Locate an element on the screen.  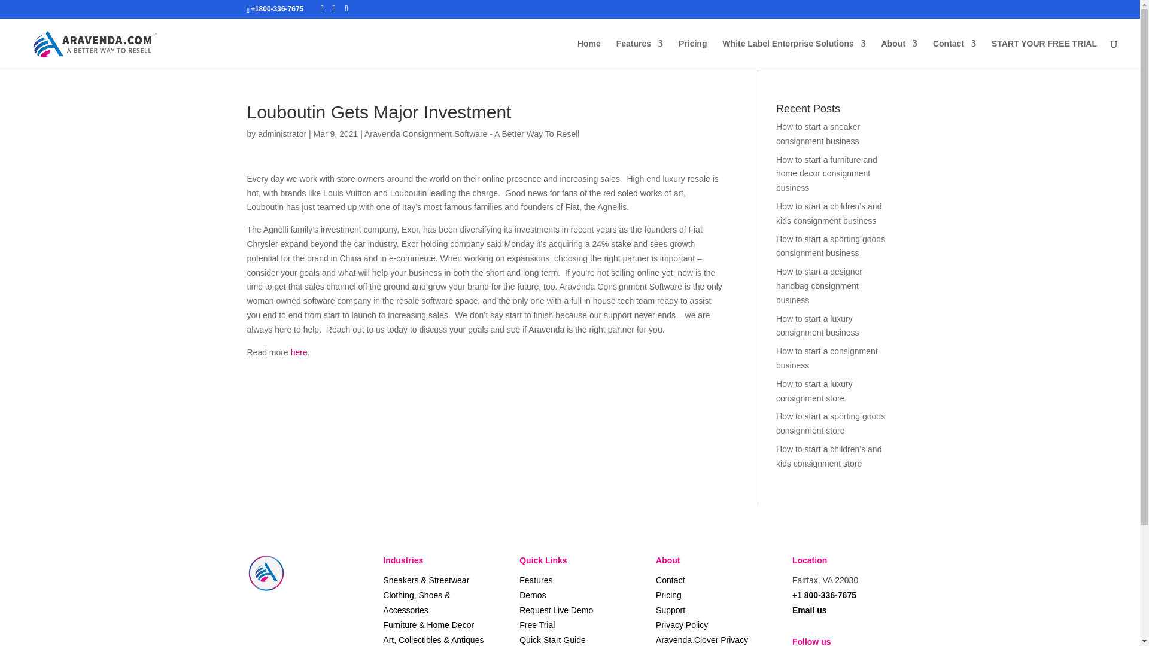
Pricing is located at coordinates (692, 54).